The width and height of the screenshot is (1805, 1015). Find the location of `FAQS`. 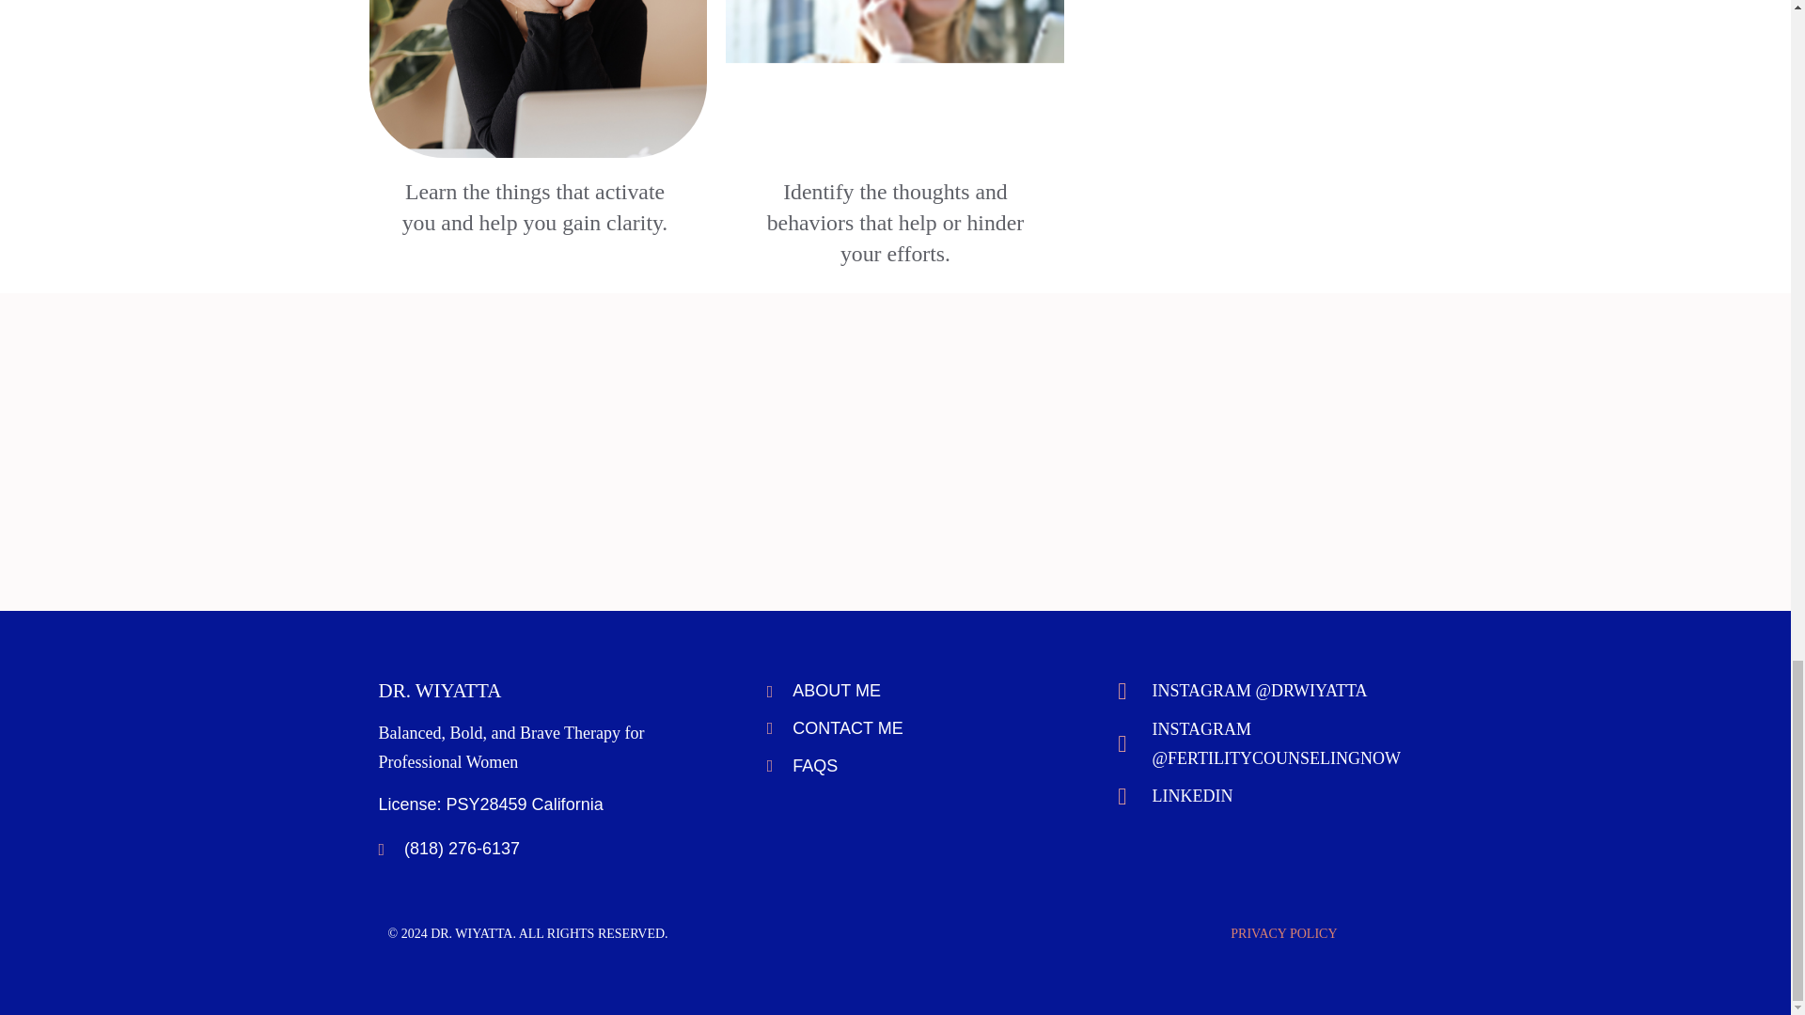

FAQS is located at coordinates (914, 765).